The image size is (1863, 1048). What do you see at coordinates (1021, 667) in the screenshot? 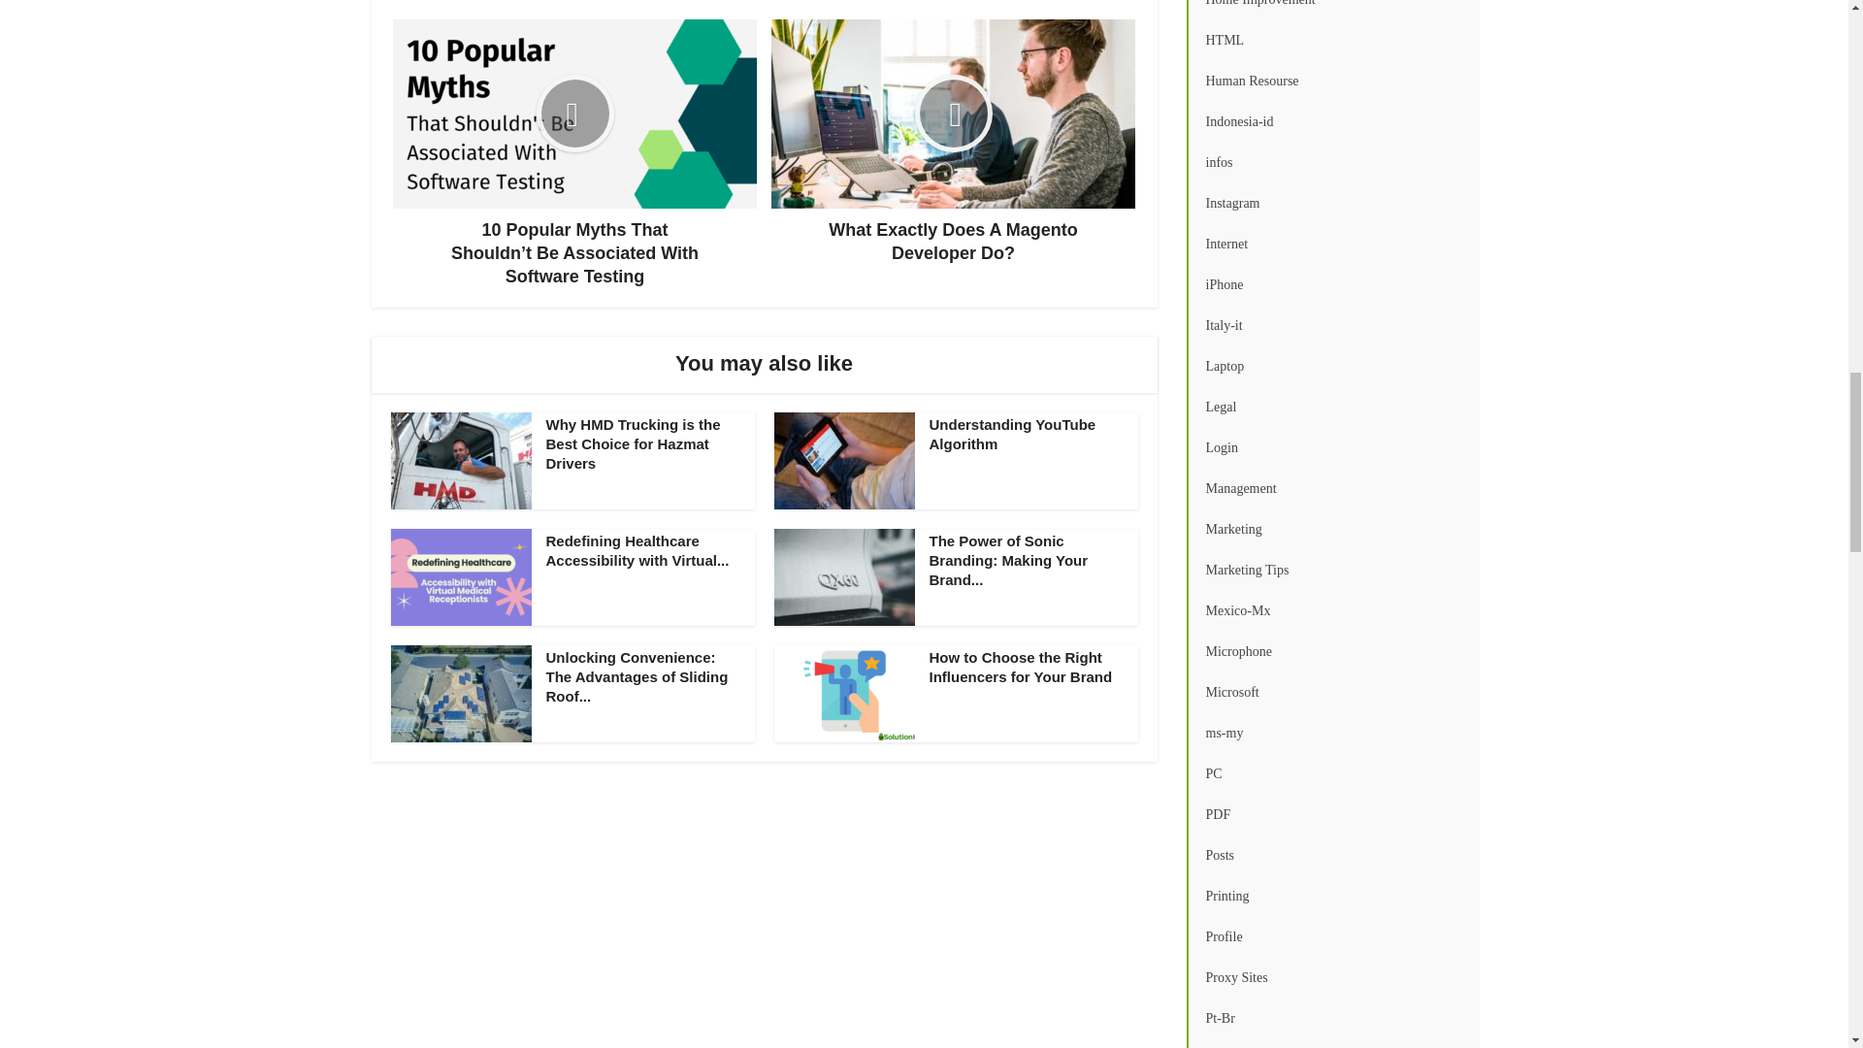
I see `How to Choose the Right Influencers for Your Brand` at bounding box center [1021, 667].